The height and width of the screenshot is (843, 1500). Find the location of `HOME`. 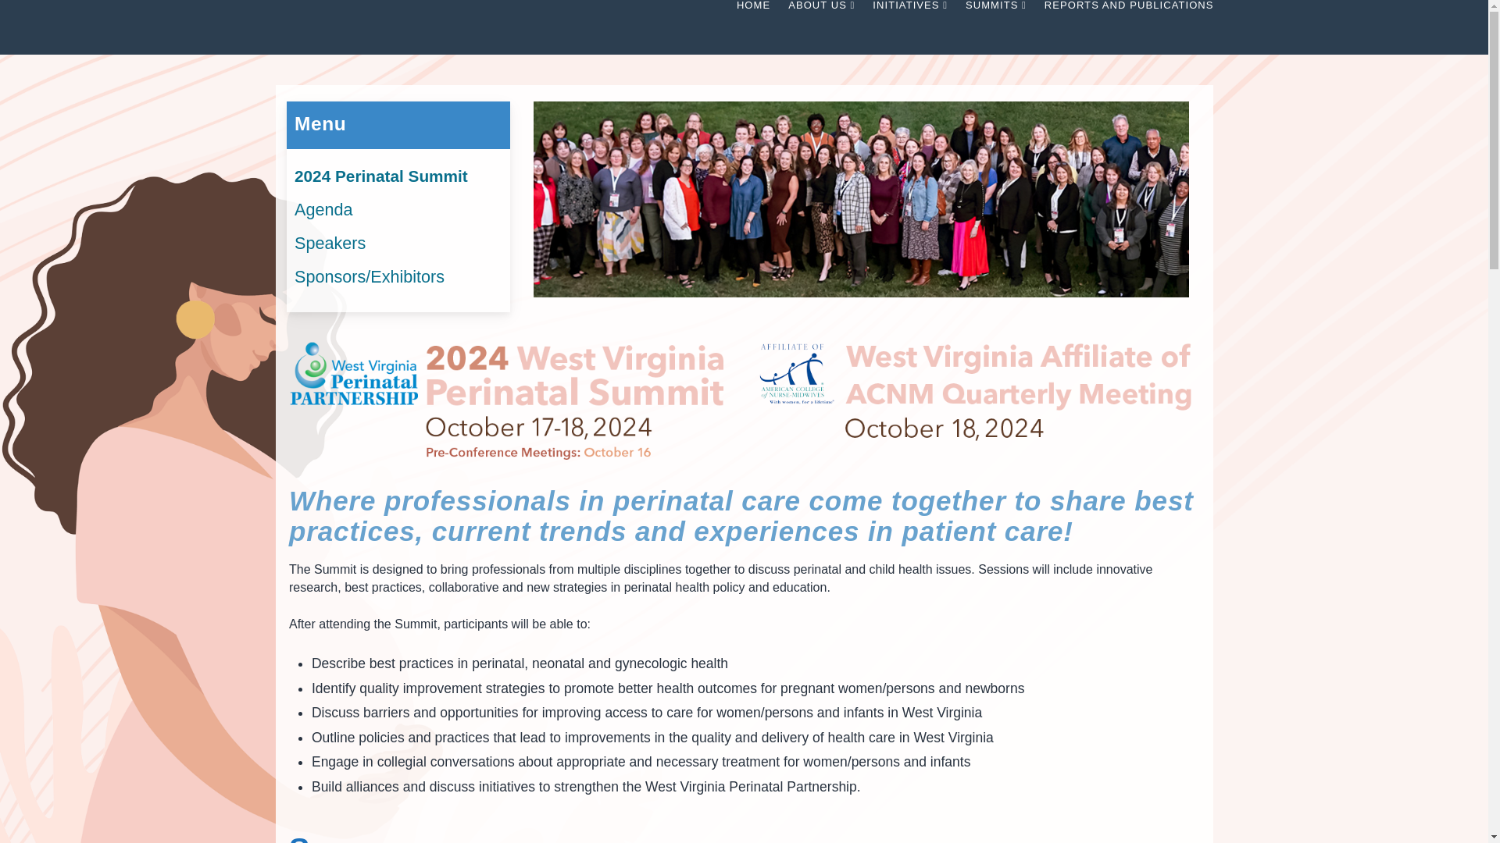

HOME is located at coordinates (753, 27).